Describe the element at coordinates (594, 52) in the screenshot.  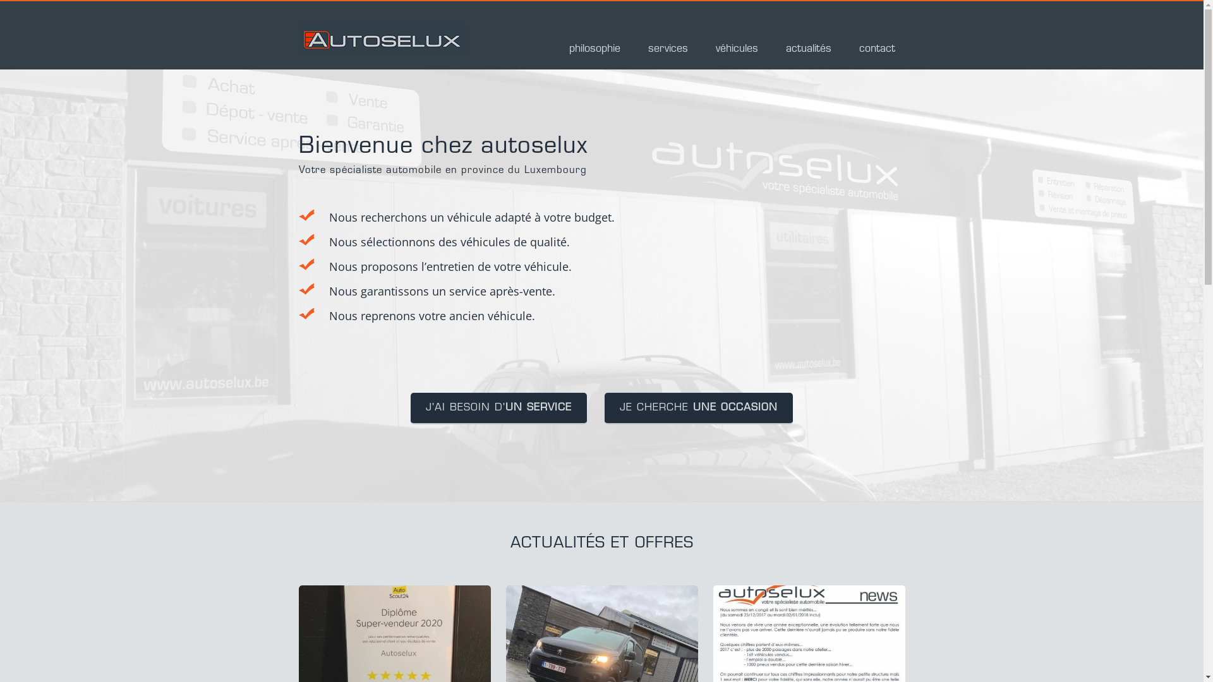
I see `philosophie` at that location.